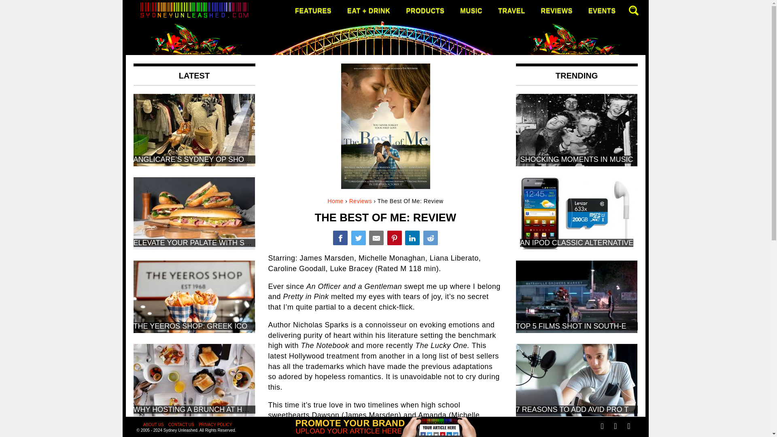 The image size is (777, 437). I want to click on THE YEEROS SHOP: GREEK ICON OPENS IN ANNANDALE, so click(235, 326).